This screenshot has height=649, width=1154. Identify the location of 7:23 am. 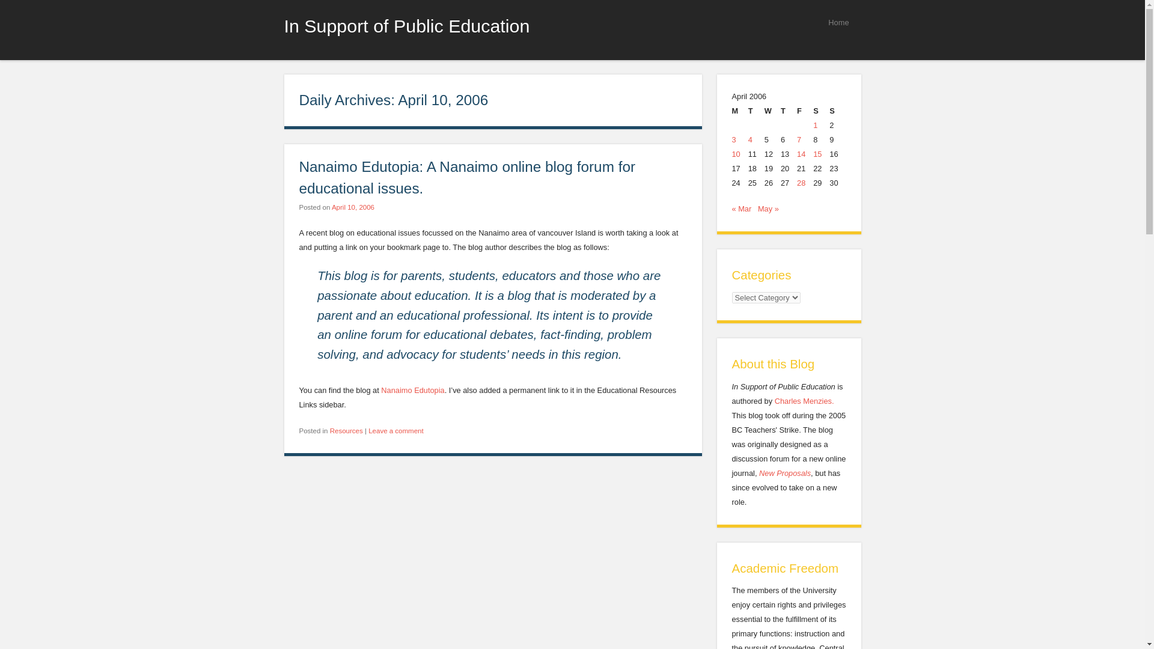
(353, 207).